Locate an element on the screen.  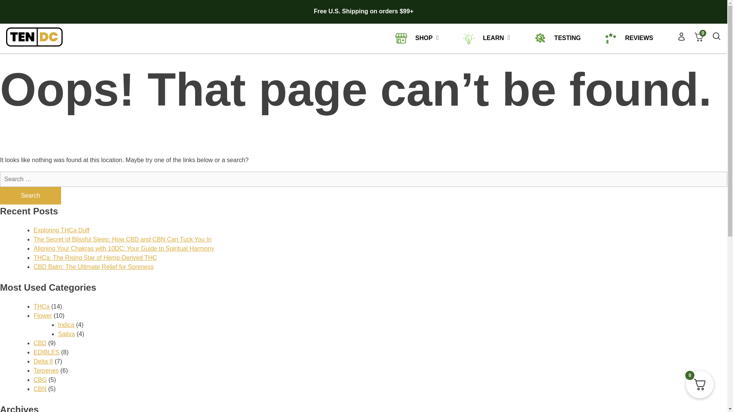
Exploring THCa Duff is located at coordinates (61, 230).